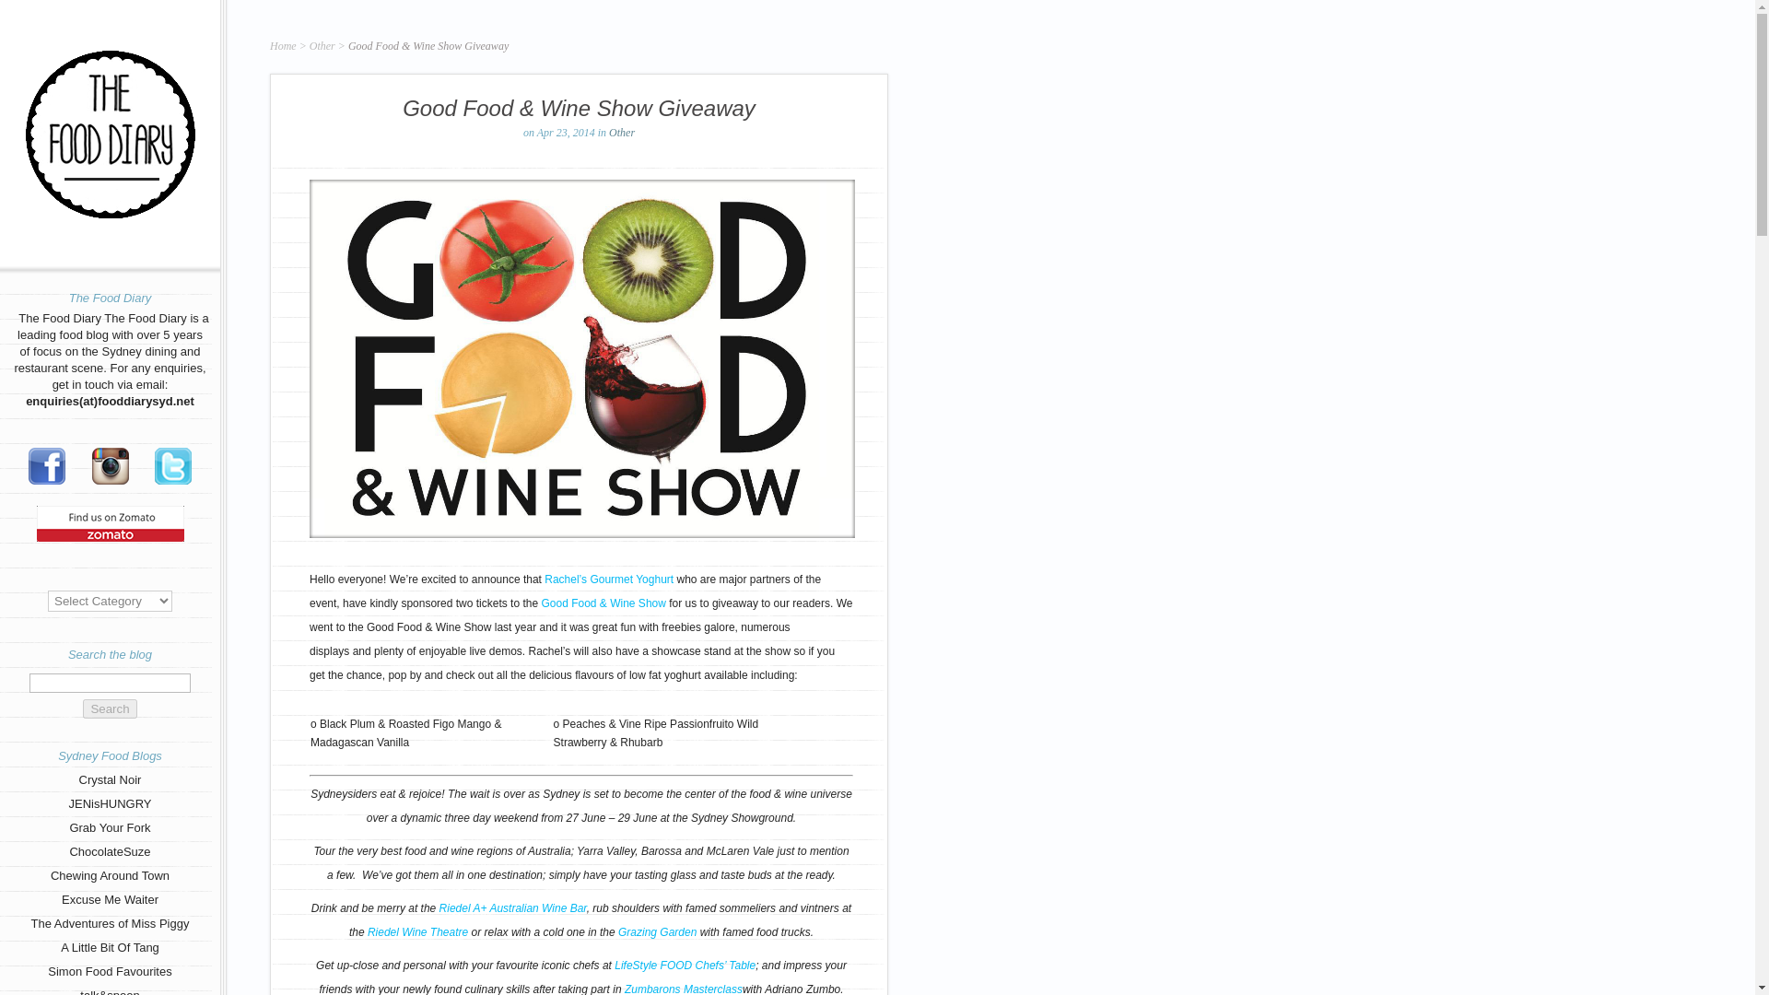 The image size is (1769, 995). Describe the element at coordinates (109, 971) in the screenshot. I see `Simon Food Favourites` at that location.